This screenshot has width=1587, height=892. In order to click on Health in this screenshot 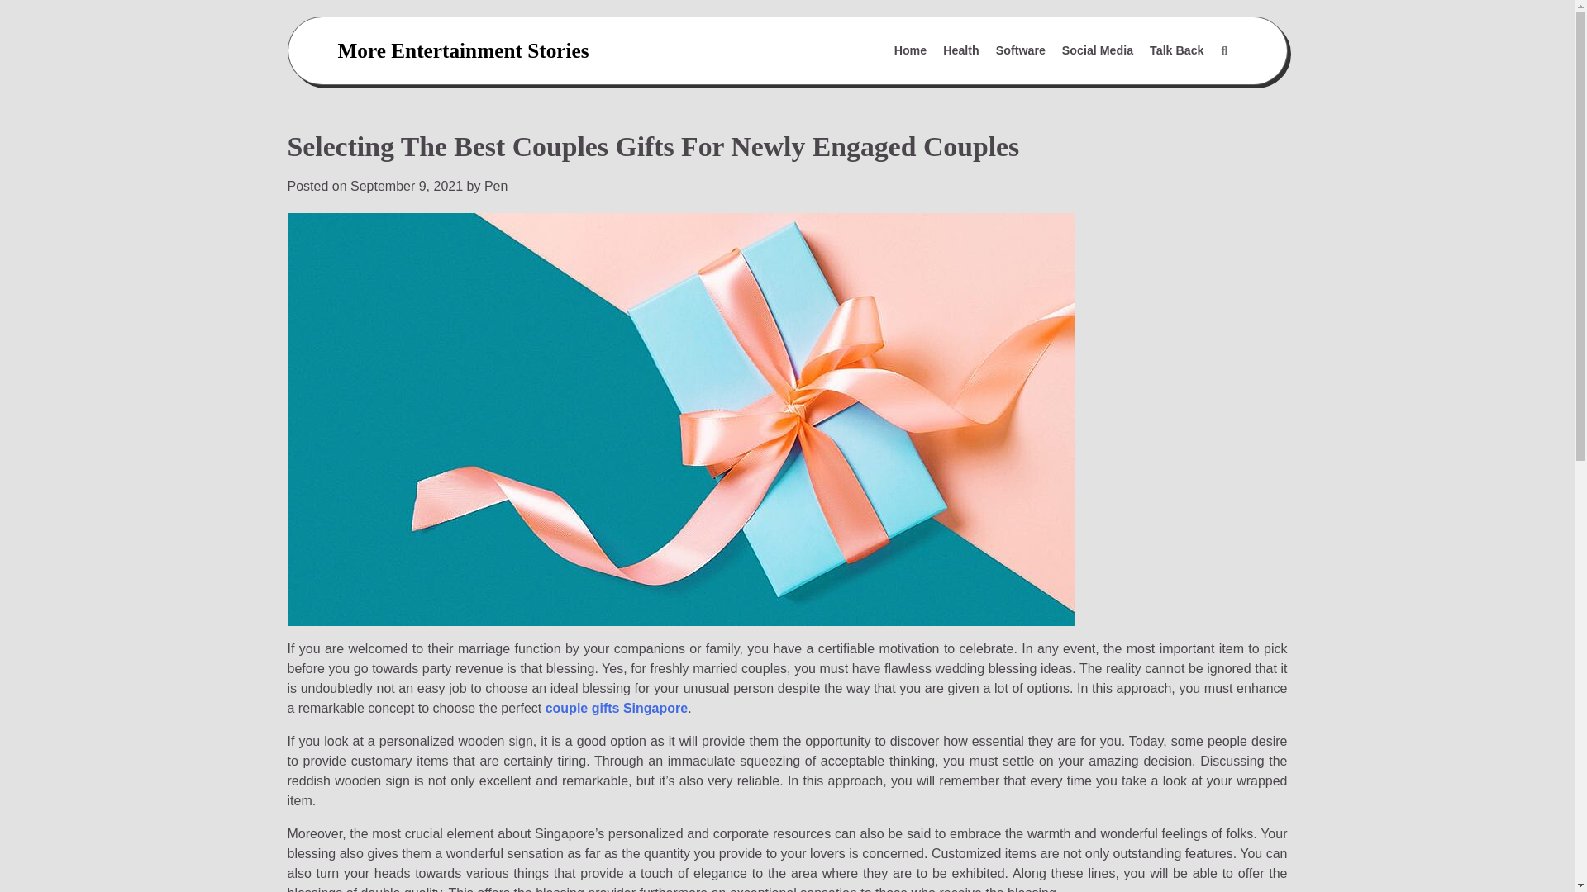, I will do `click(960, 51)`.